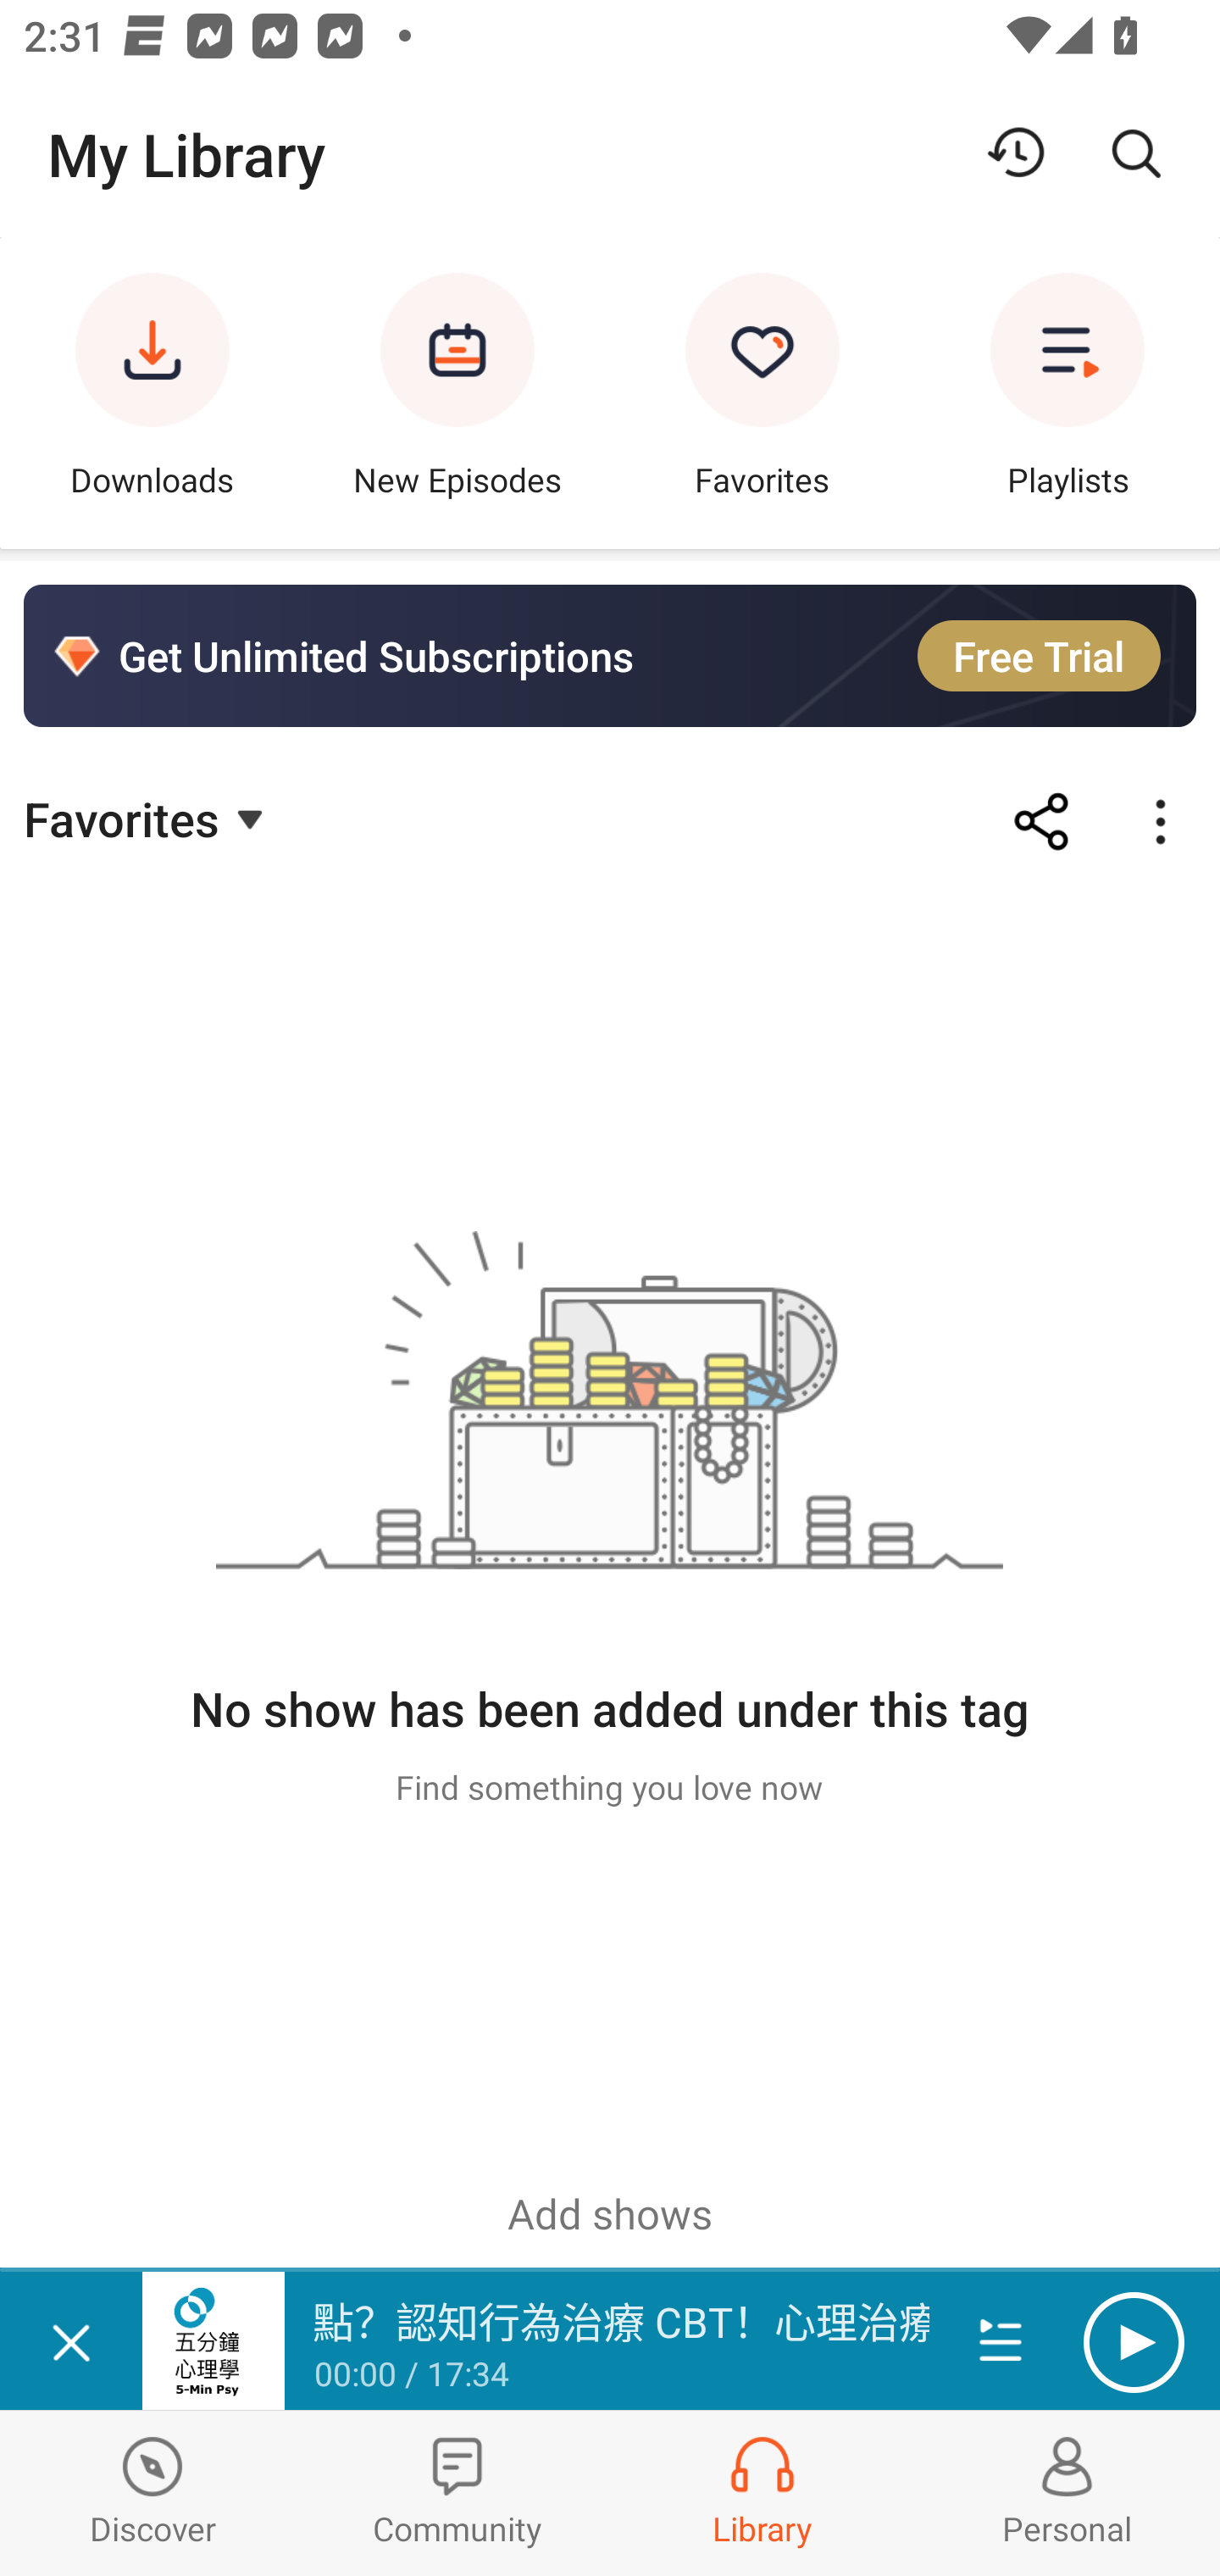 This screenshot has width=1220, height=2576. I want to click on Downloads, so click(152, 392).